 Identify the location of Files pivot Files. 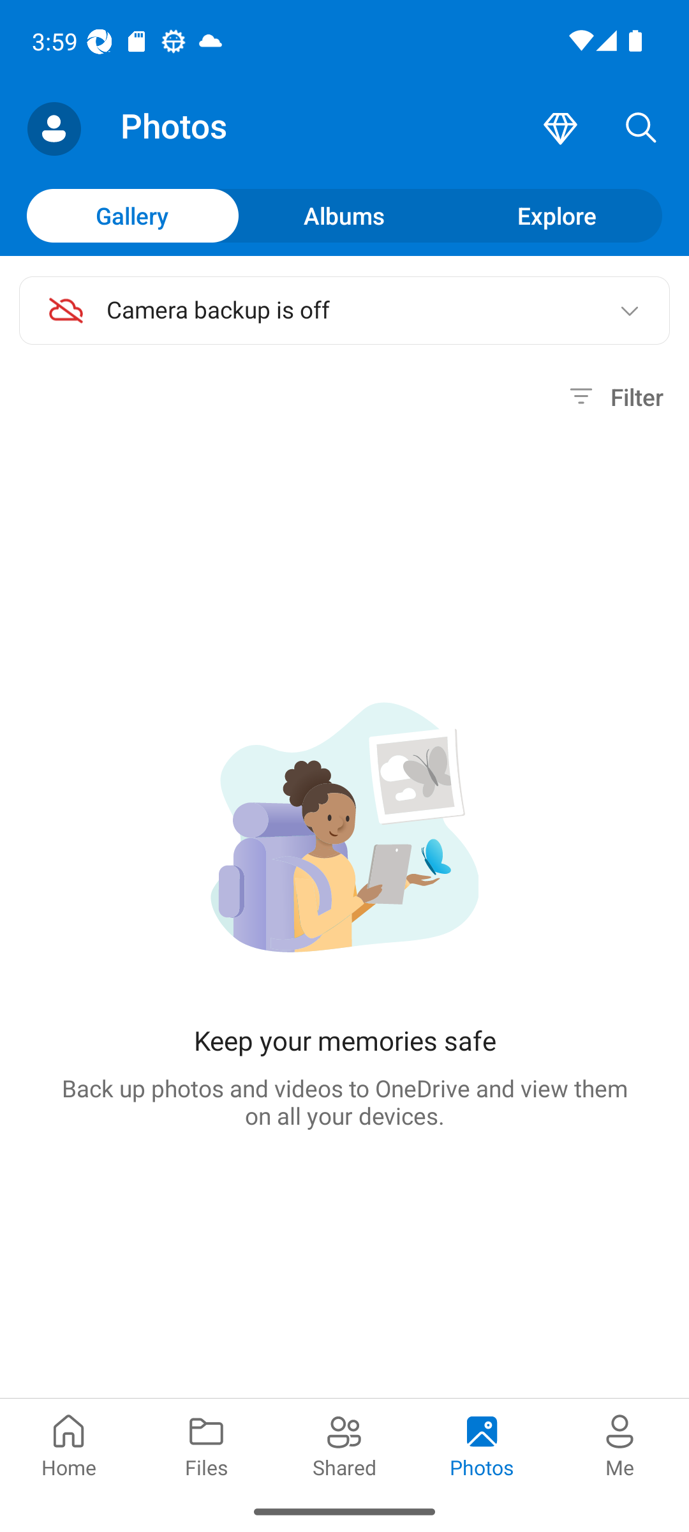
(207, 1444).